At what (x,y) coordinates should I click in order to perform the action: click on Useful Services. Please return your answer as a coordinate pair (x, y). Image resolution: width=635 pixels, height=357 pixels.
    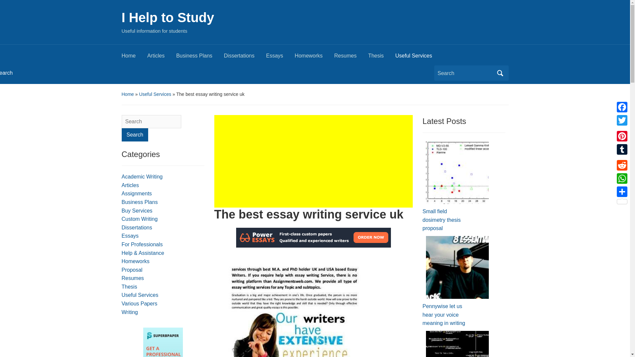
    Looking at the image, I should click on (419, 58).